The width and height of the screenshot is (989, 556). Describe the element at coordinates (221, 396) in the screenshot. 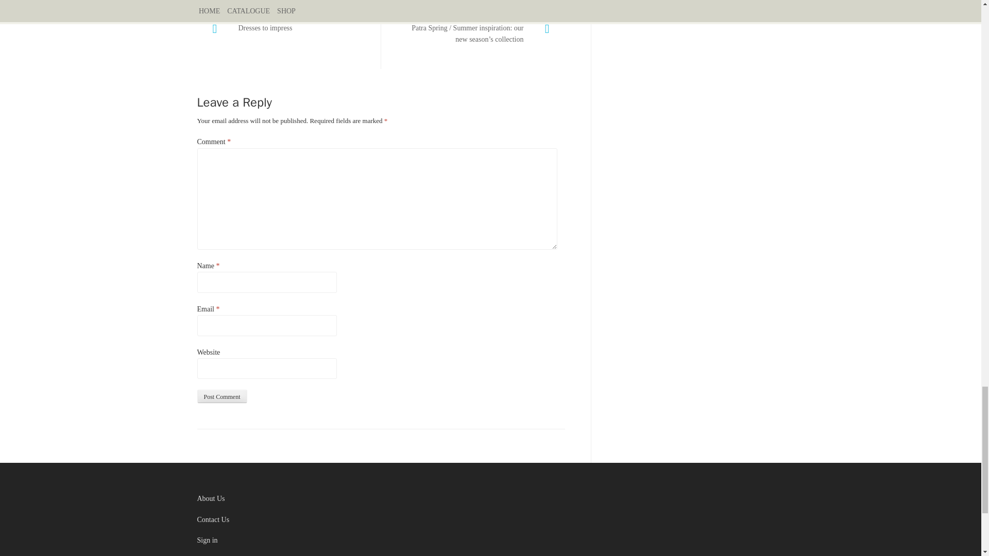

I see `Post Comment` at that location.